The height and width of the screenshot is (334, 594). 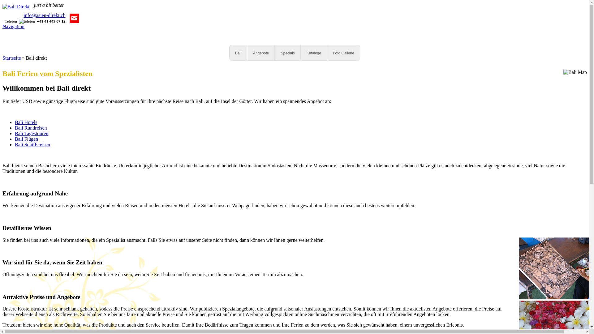 I want to click on Bali Schiffsreisen, so click(x=32, y=145).